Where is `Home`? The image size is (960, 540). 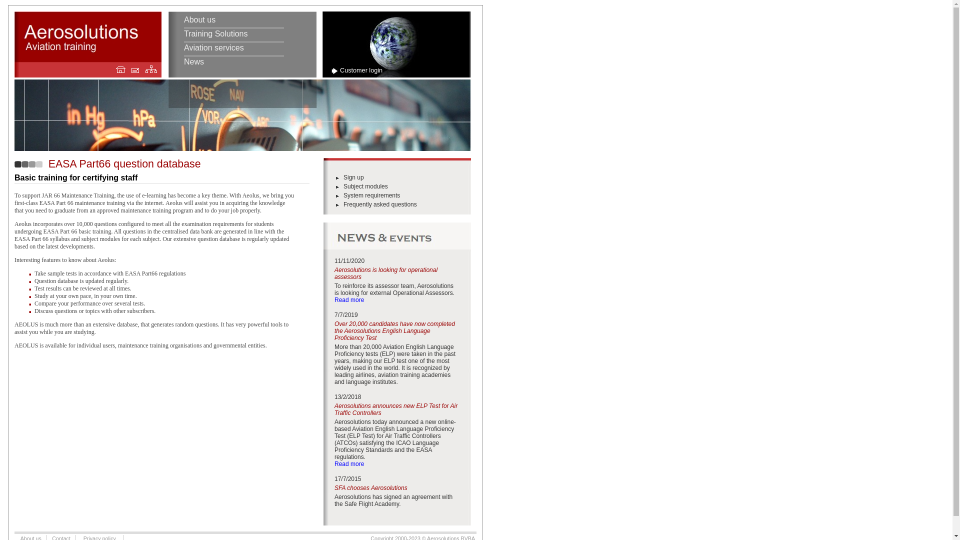
Home is located at coordinates (121, 69).